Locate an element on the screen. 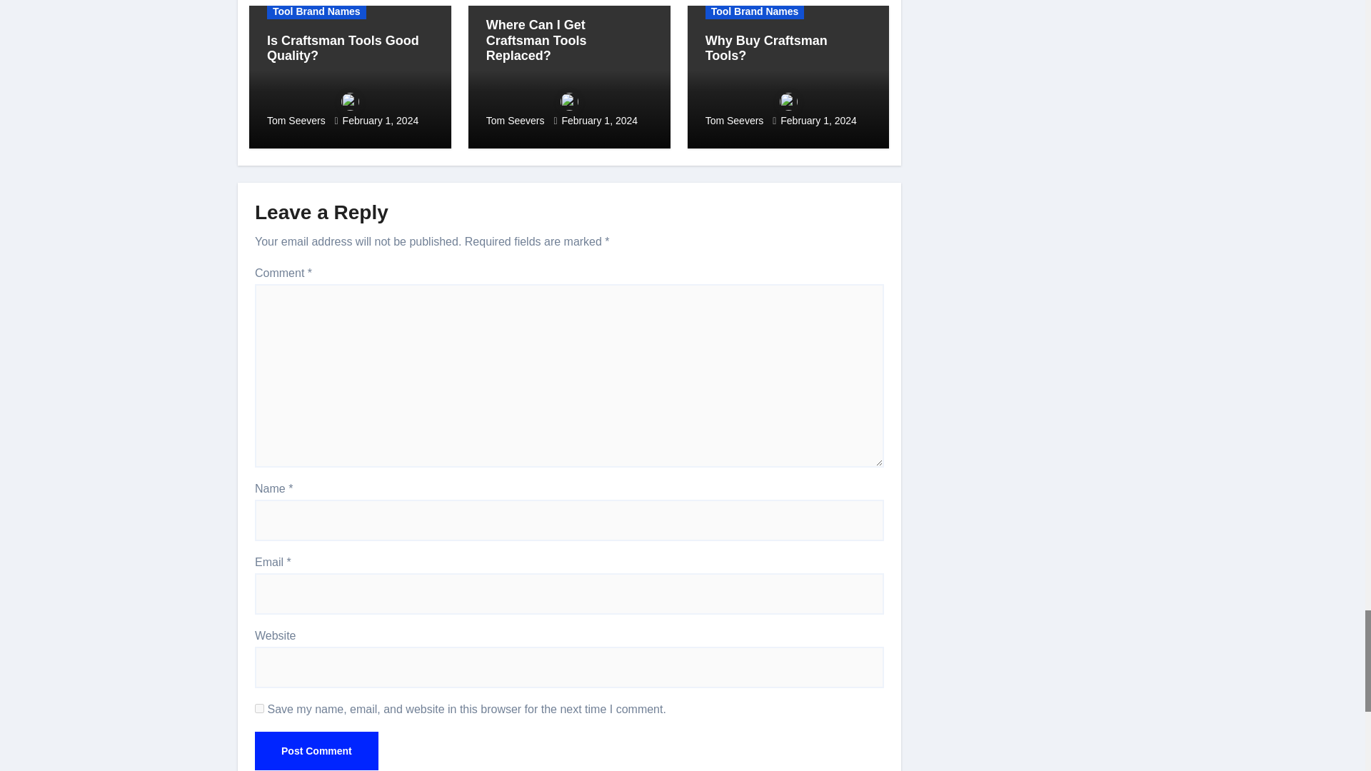 This screenshot has width=1371, height=771. Post Comment is located at coordinates (316, 750).